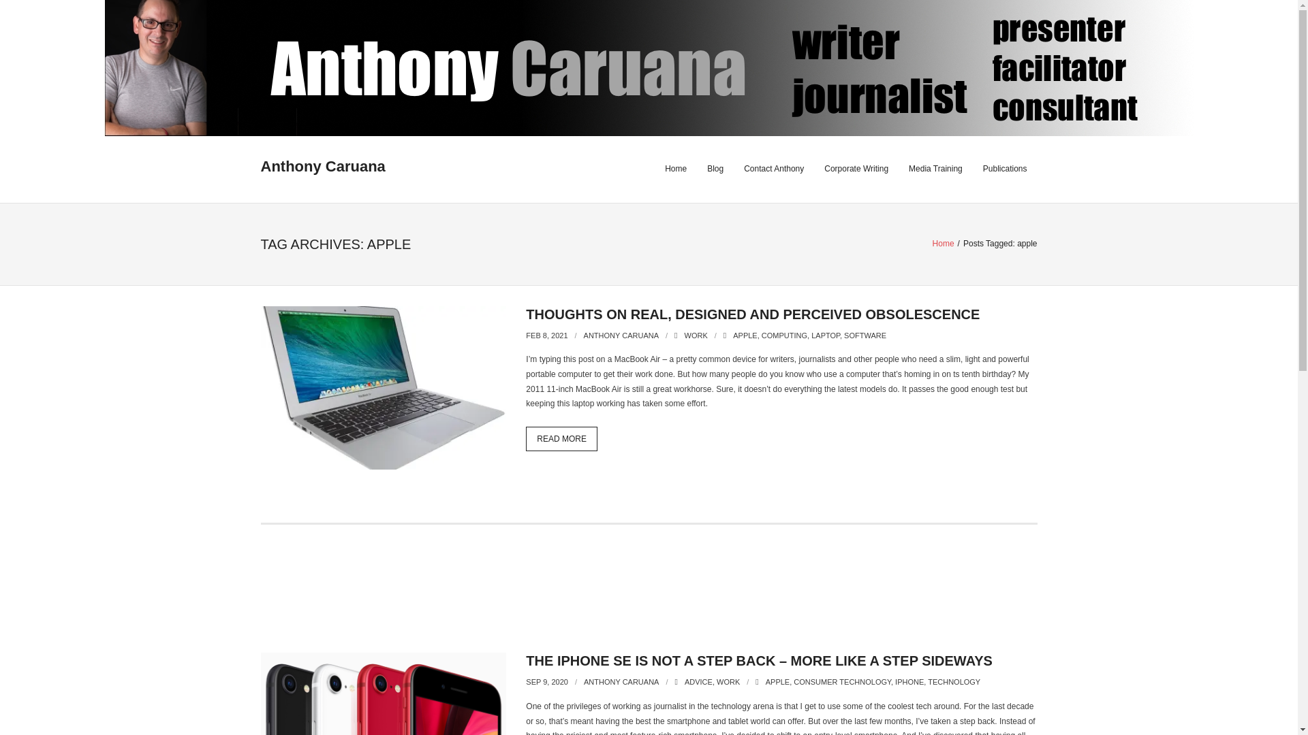 The width and height of the screenshot is (1308, 735). Describe the element at coordinates (728, 681) in the screenshot. I see `WORK` at that location.